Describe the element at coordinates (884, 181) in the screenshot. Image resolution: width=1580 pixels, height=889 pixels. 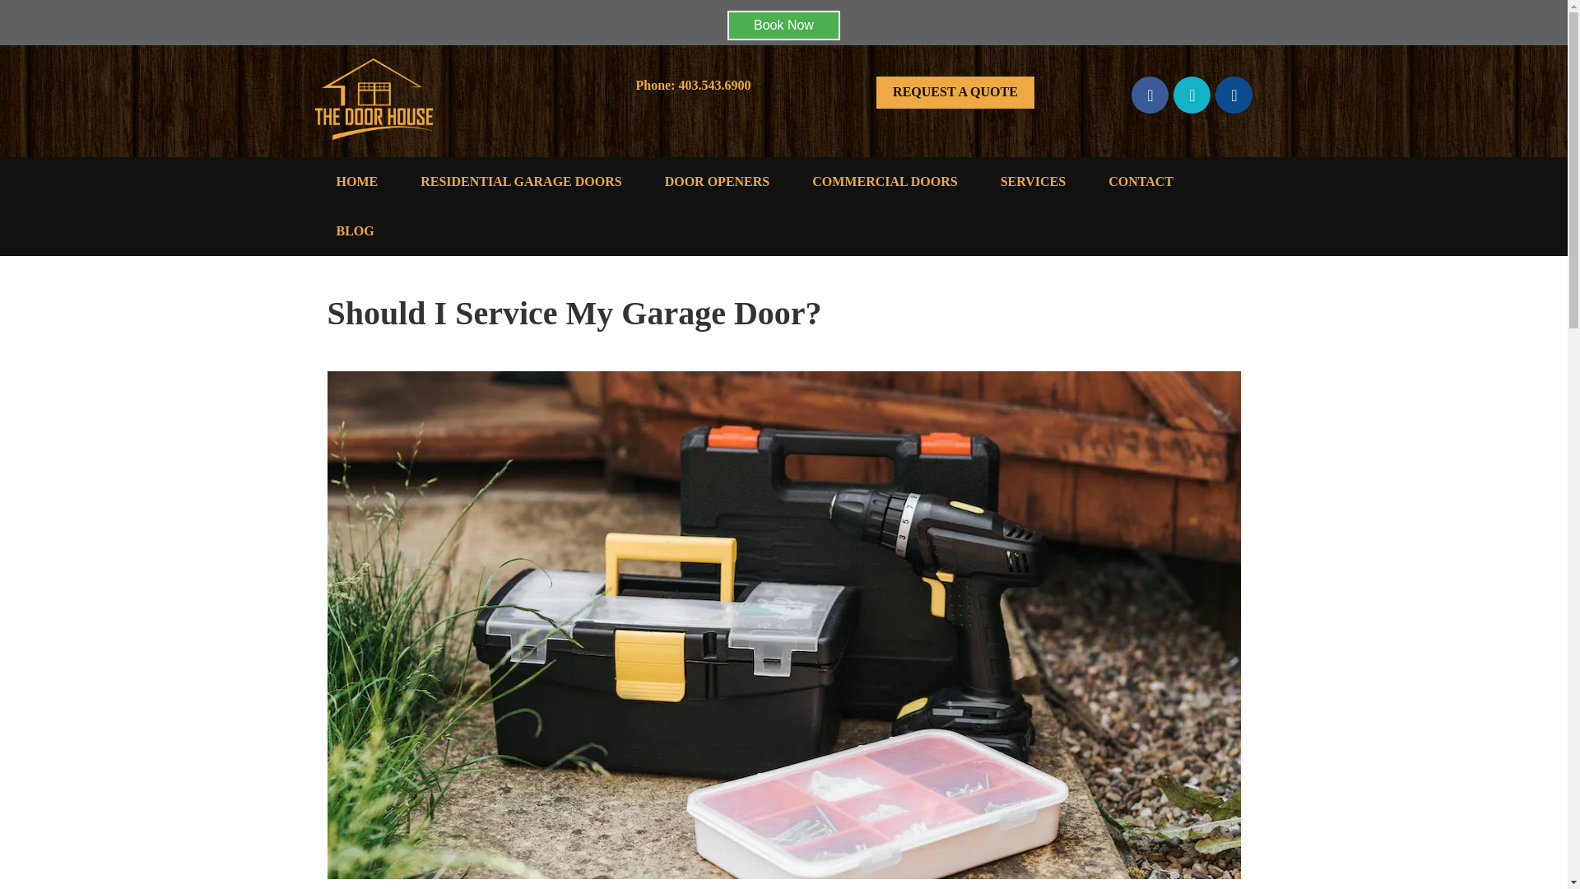
I see `COMMERCIAL DOORS` at that location.